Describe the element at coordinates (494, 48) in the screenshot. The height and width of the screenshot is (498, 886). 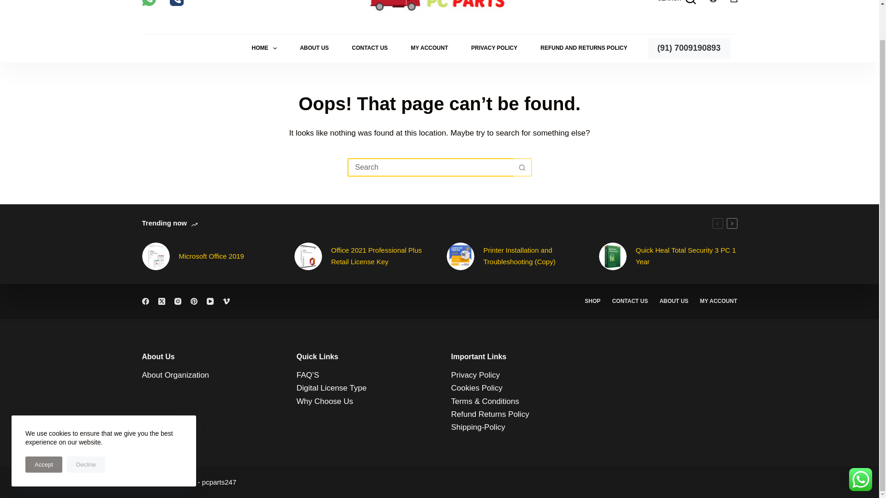
I see `PRIVACY POLICY` at that location.